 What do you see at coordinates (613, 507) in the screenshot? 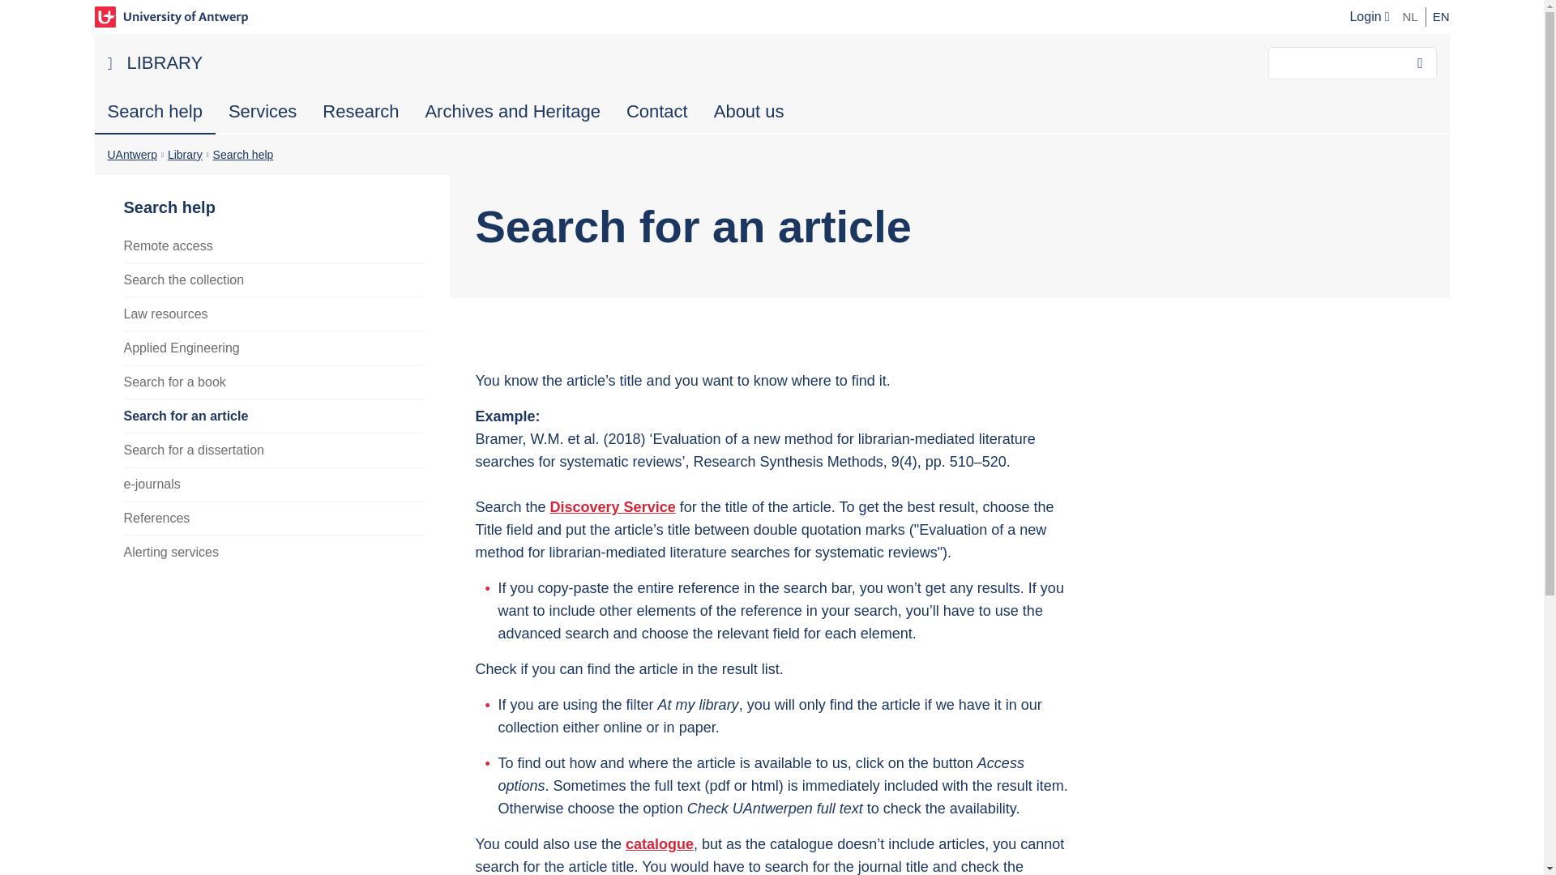
I see `Discovery Service` at bounding box center [613, 507].